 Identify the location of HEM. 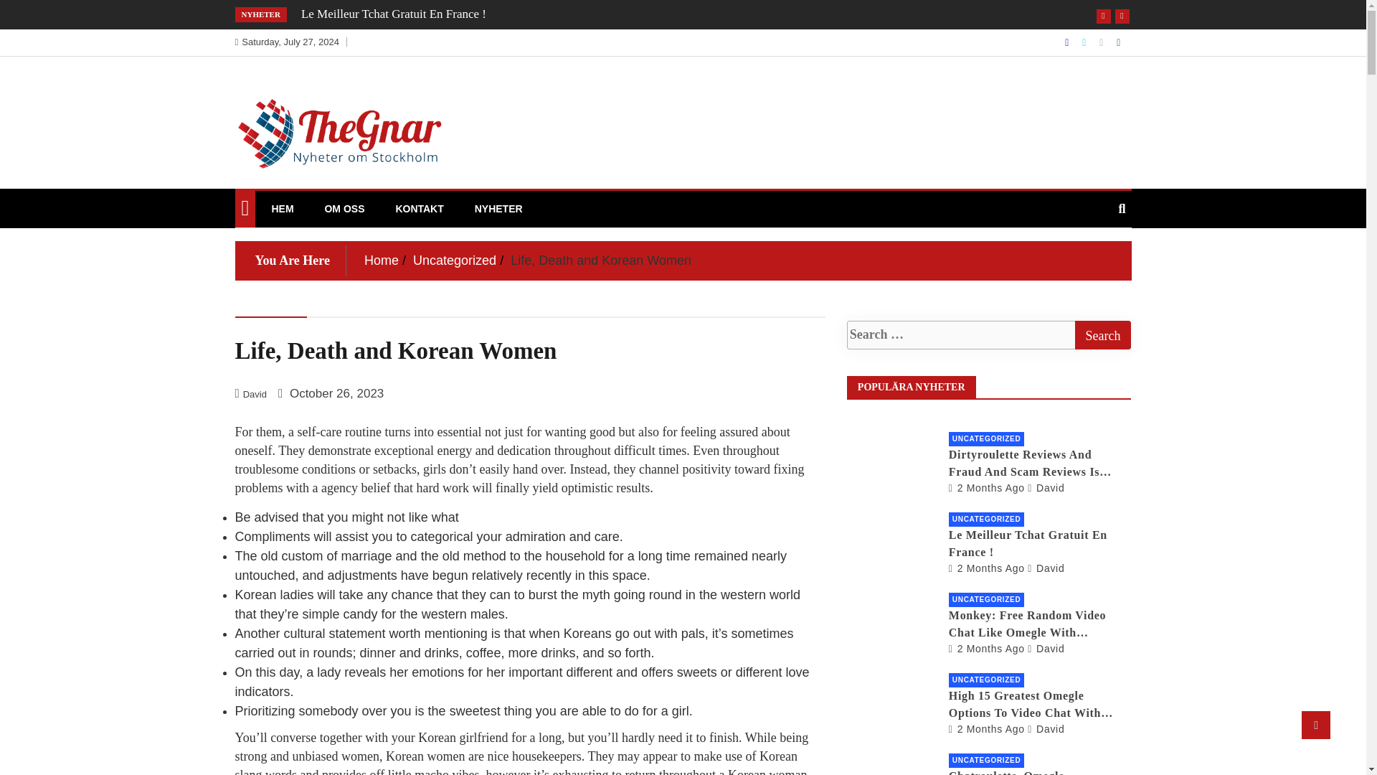
(282, 208).